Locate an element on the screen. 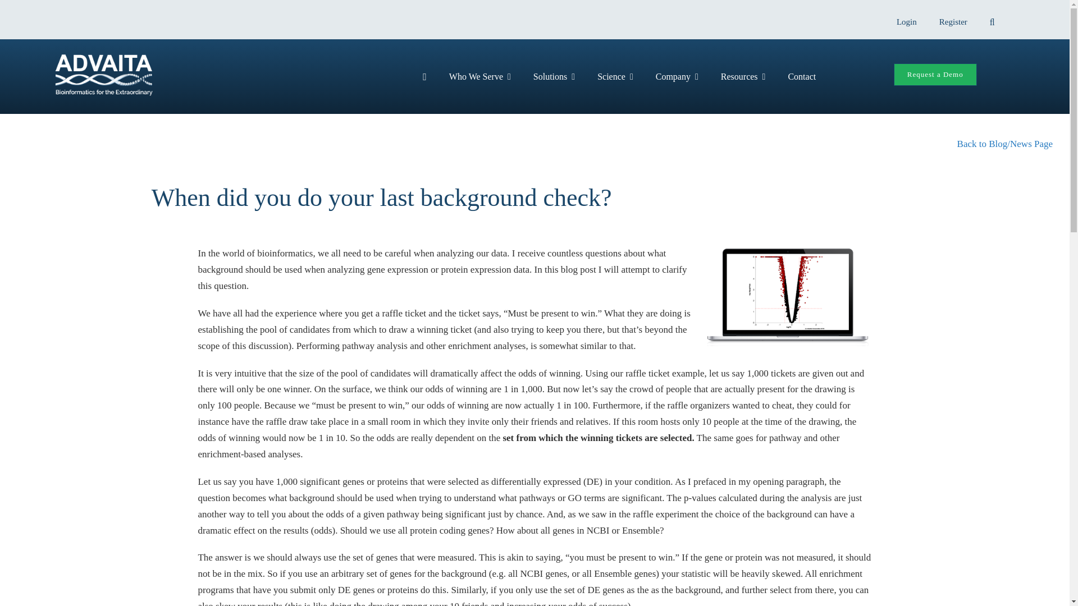 The height and width of the screenshot is (606, 1078). Science is located at coordinates (615, 76).